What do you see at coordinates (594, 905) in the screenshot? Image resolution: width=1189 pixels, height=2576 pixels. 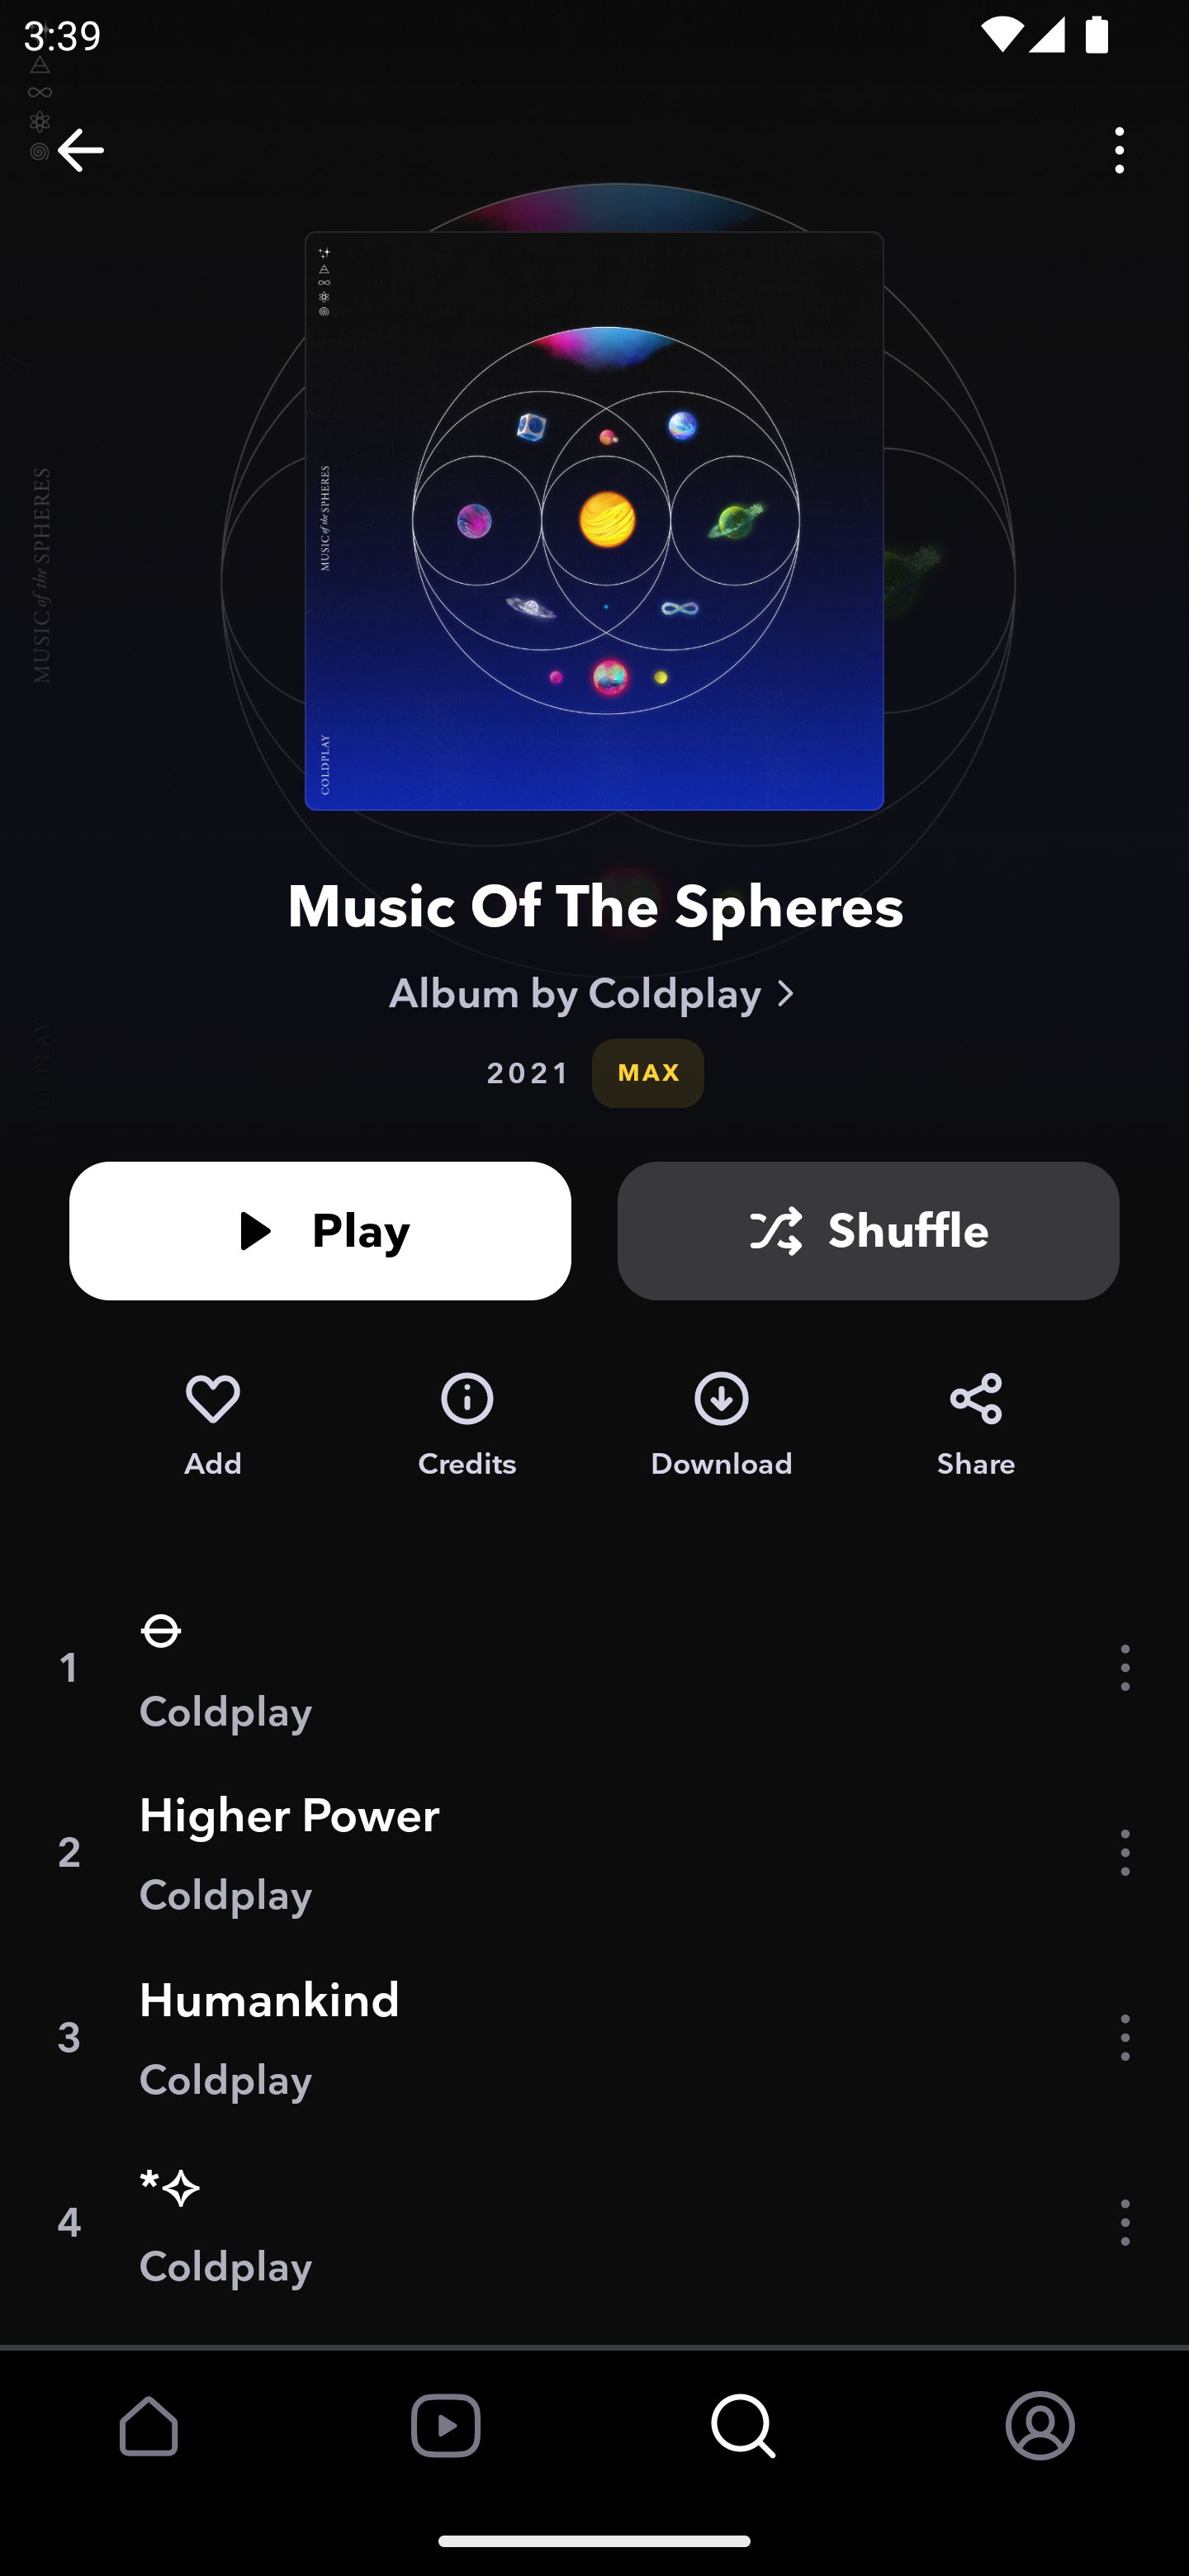 I see `Music Of The Spheres` at bounding box center [594, 905].